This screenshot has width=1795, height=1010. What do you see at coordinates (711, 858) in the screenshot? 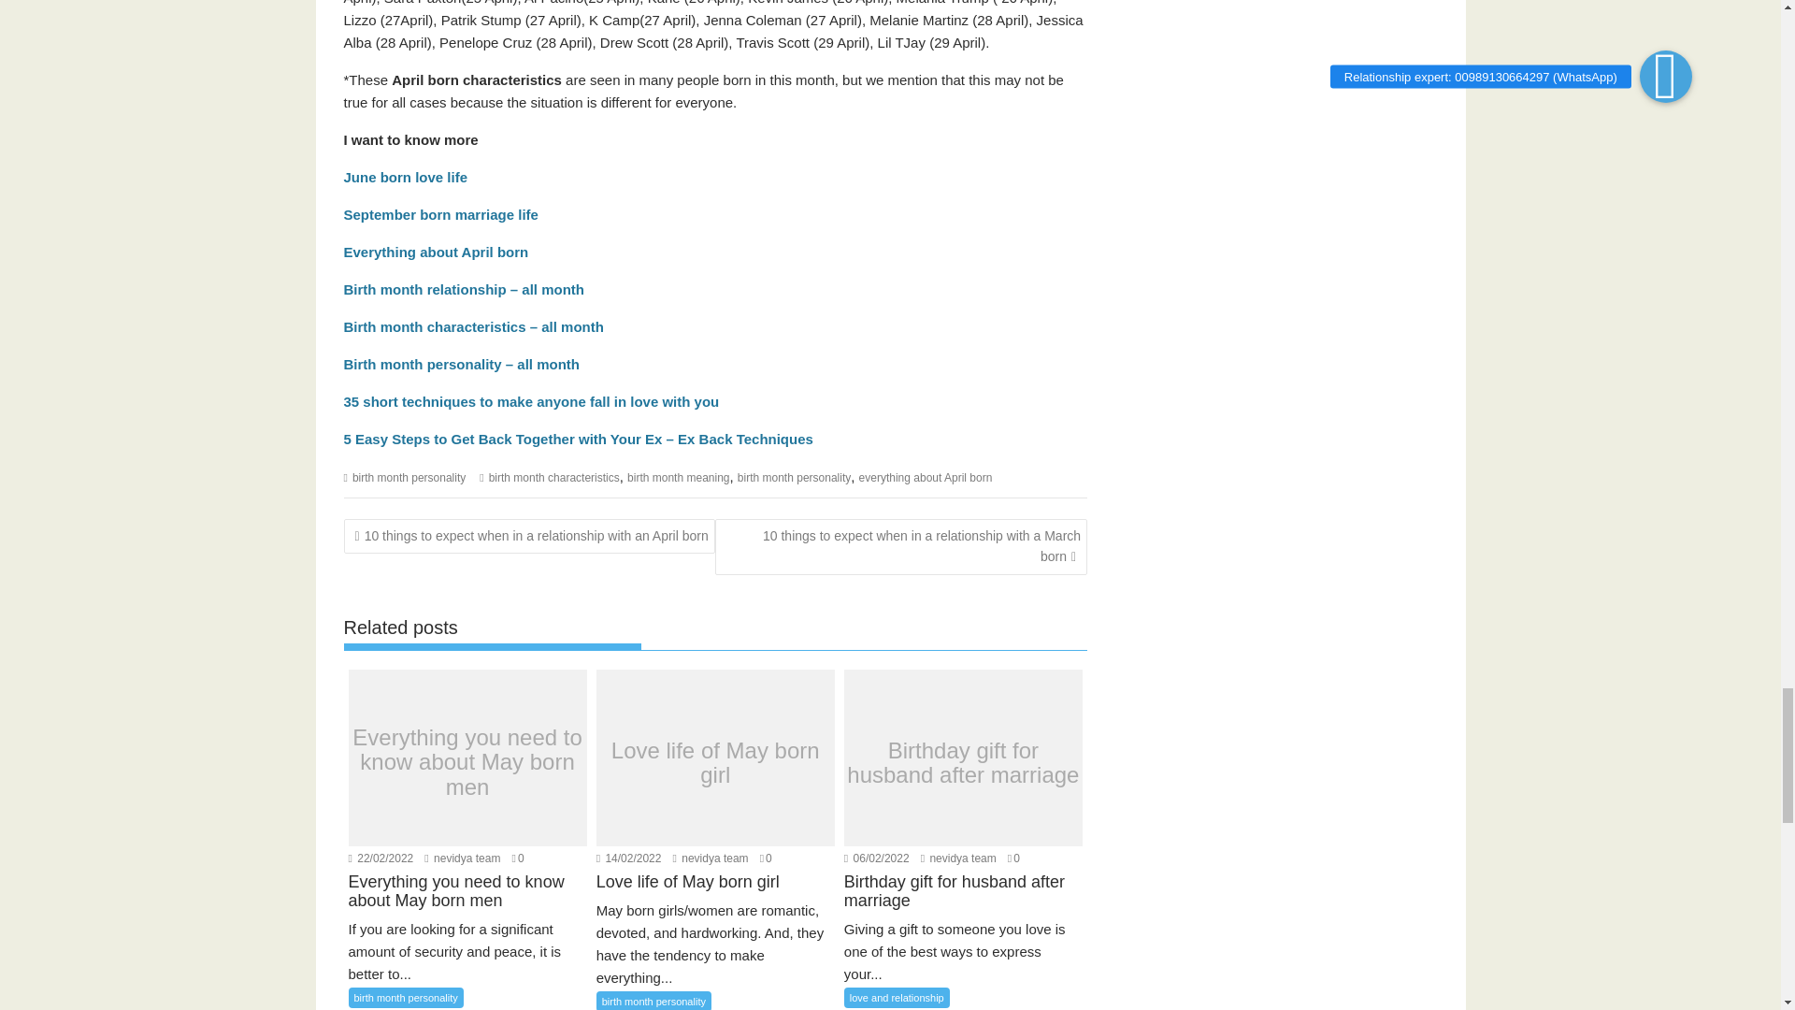
I see `nevidya team` at bounding box center [711, 858].